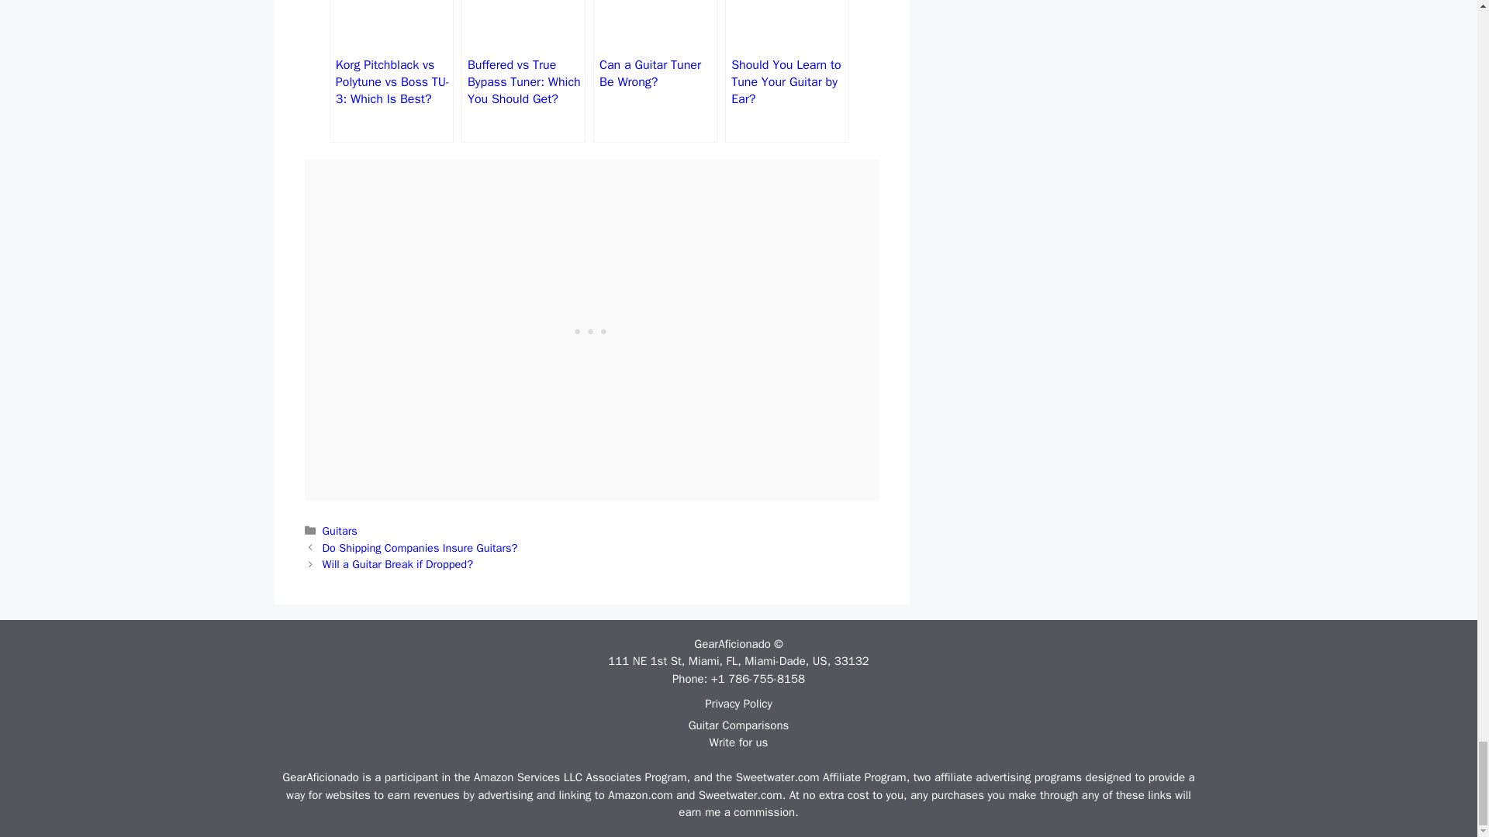 This screenshot has width=1489, height=837. What do you see at coordinates (340, 531) in the screenshot?
I see `Guitars` at bounding box center [340, 531].